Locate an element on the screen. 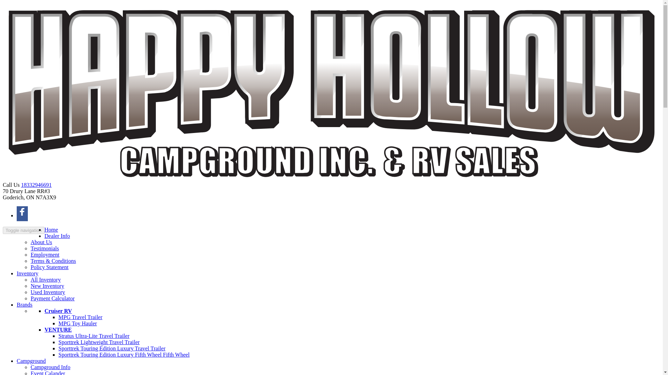 This screenshot has height=375, width=668. Policy Statement is located at coordinates (49, 267).